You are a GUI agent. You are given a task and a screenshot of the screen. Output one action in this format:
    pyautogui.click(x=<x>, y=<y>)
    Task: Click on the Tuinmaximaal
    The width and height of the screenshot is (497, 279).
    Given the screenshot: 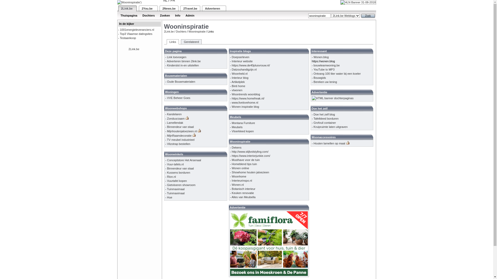 What is the action you would take?
    pyautogui.click(x=176, y=189)
    